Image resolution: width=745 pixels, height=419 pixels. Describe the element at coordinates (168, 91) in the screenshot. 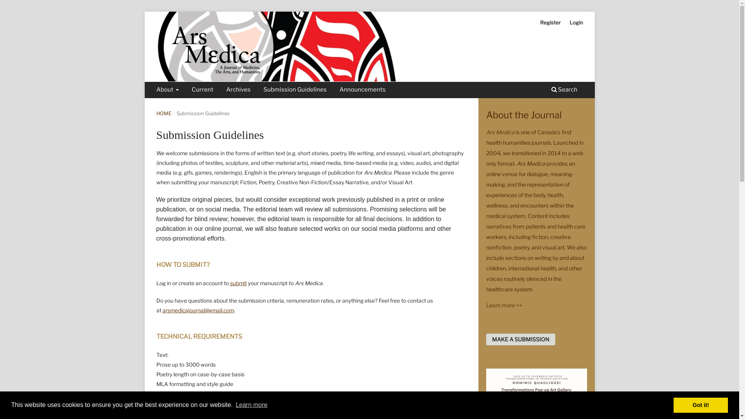

I see `About` at that location.